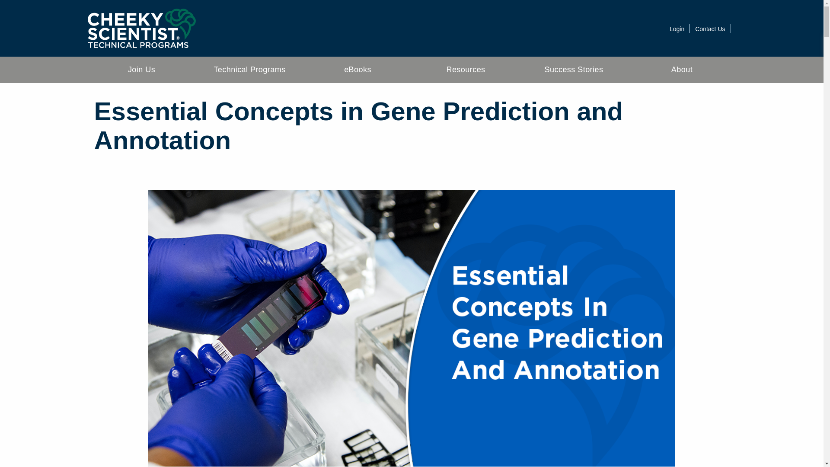  I want to click on Join Us, so click(141, 70).